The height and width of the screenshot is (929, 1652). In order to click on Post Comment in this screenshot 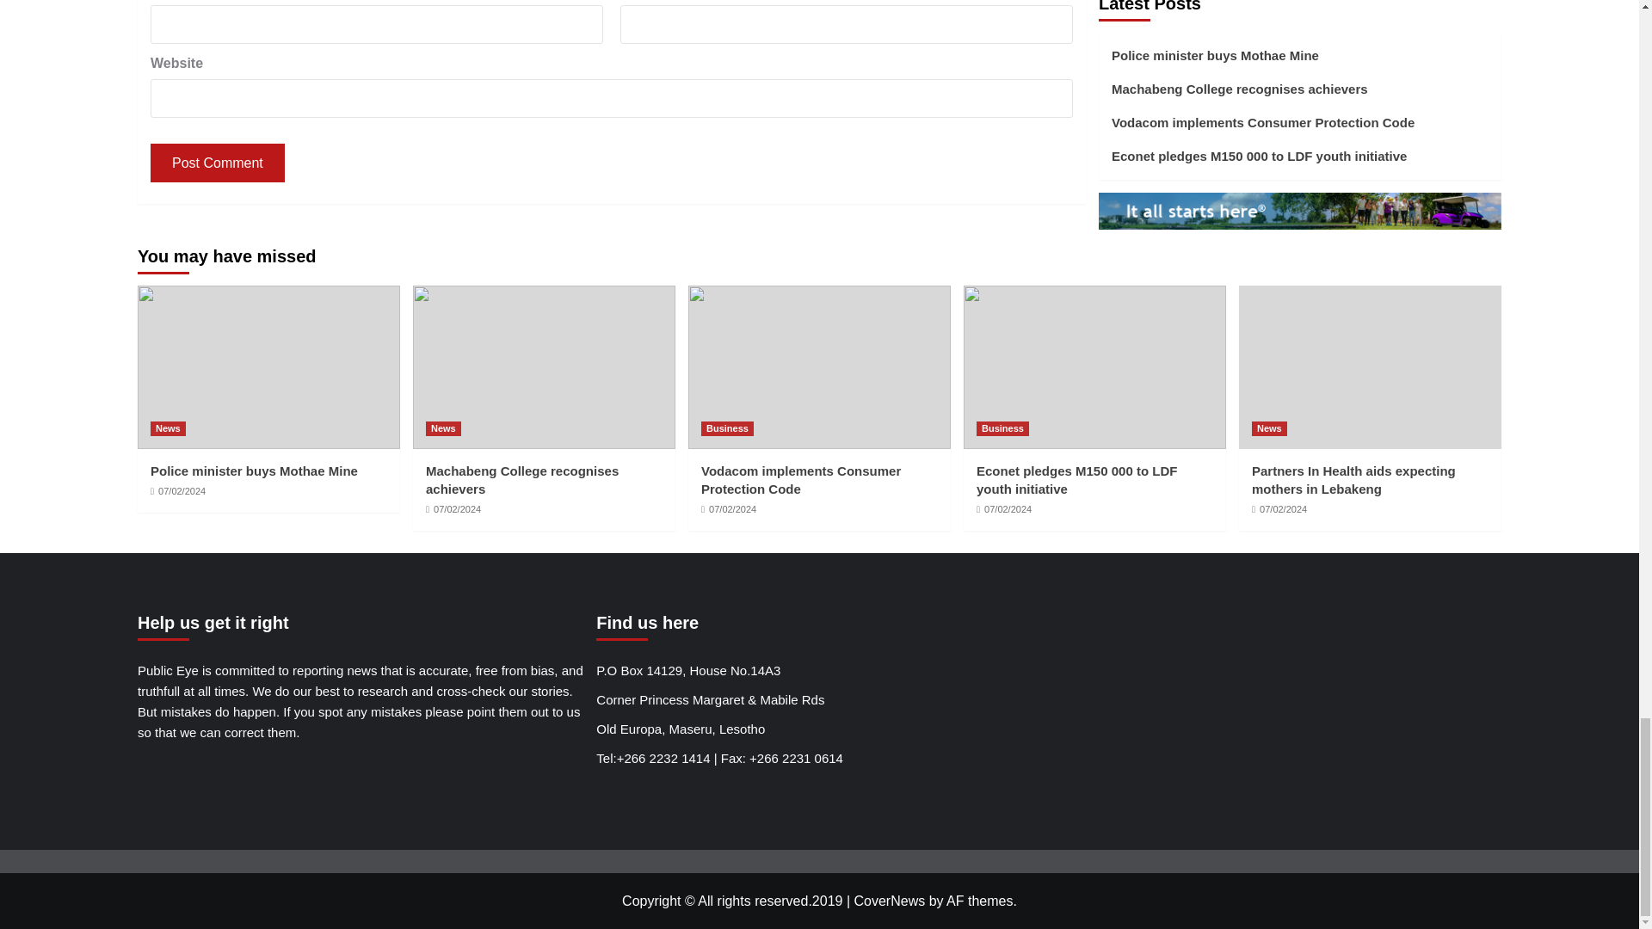, I will do `click(217, 163)`.